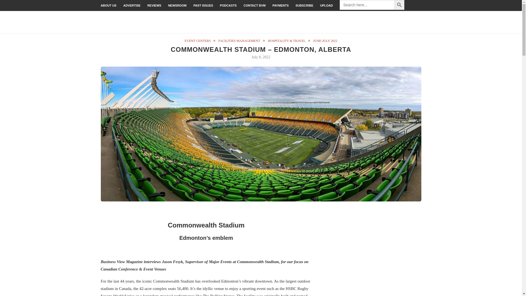  Describe the element at coordinates (178, 5) in the screenshot. I see `Newsroom` at that location.